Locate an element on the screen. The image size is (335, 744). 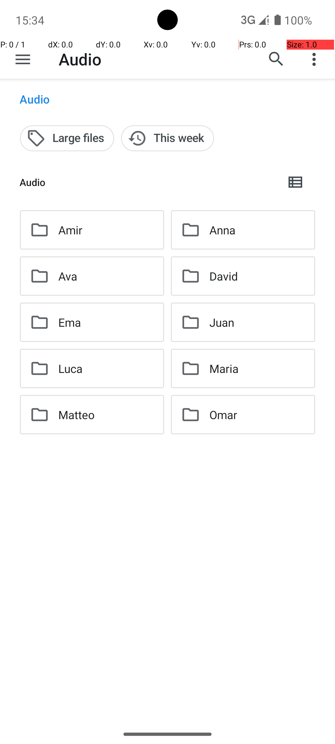
Maria is located at coordinates (224, 368).